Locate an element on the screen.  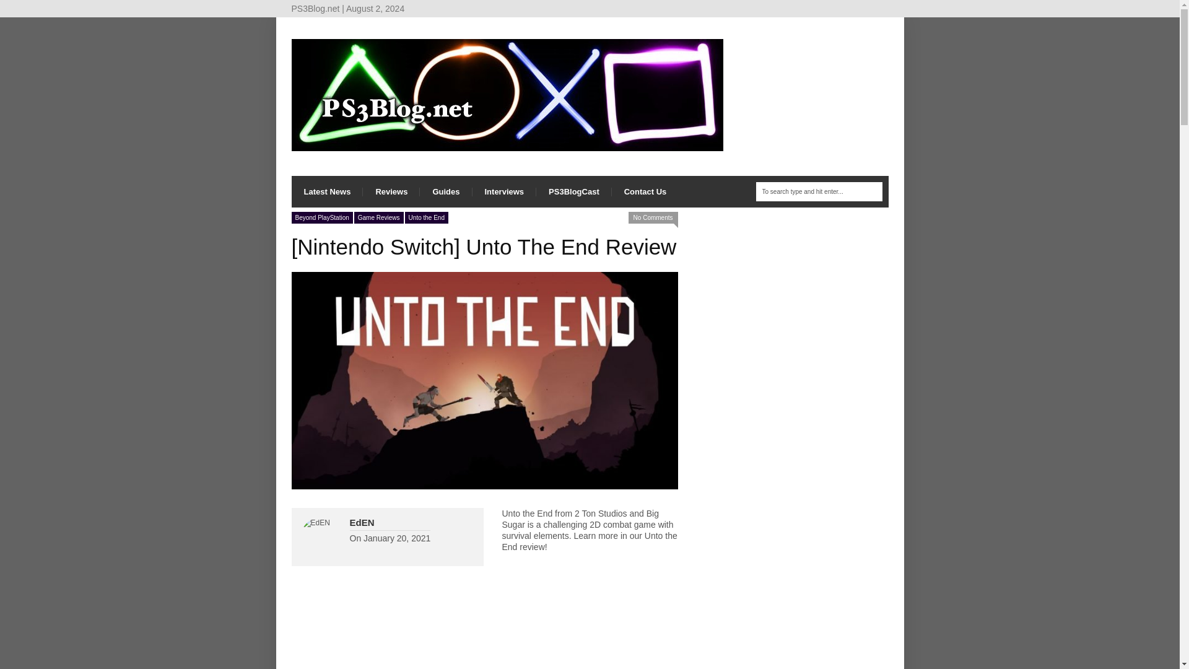
Posts by EdEN is located at coordinates (362, 522).